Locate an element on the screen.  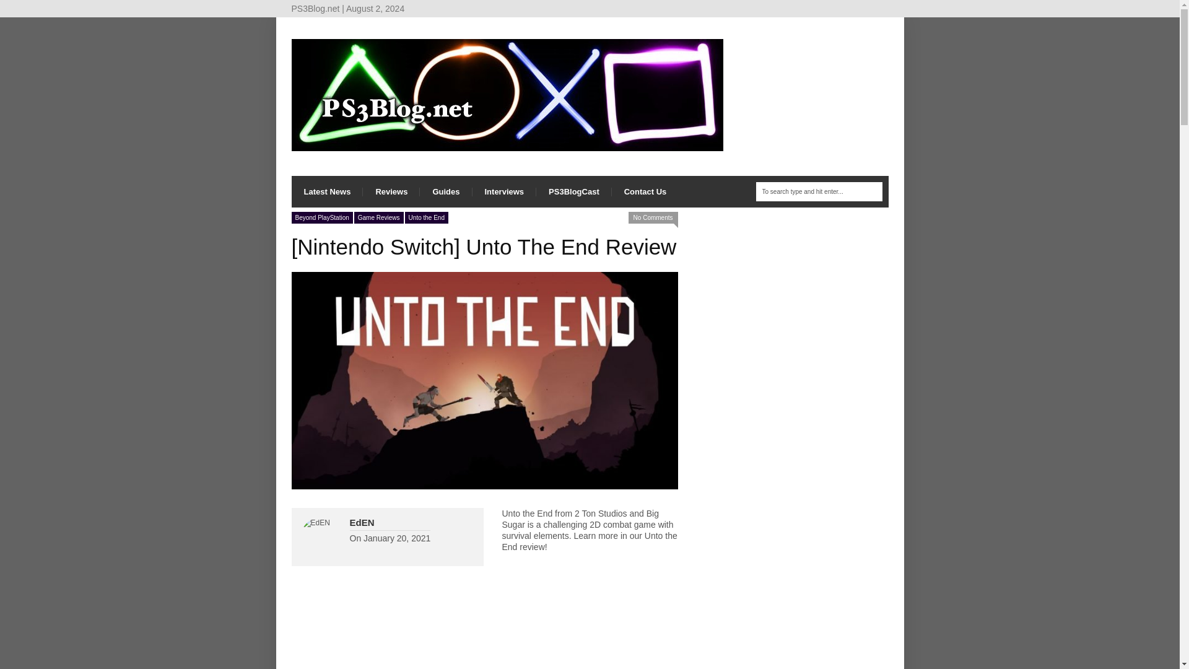
Posts by EdEN is located at coordinates (362, 522).